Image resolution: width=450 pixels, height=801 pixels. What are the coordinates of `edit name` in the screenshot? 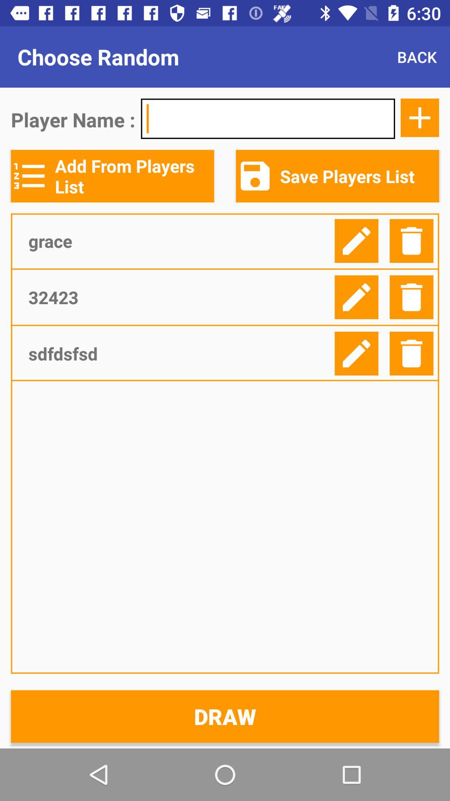 It's located at (357, 241).